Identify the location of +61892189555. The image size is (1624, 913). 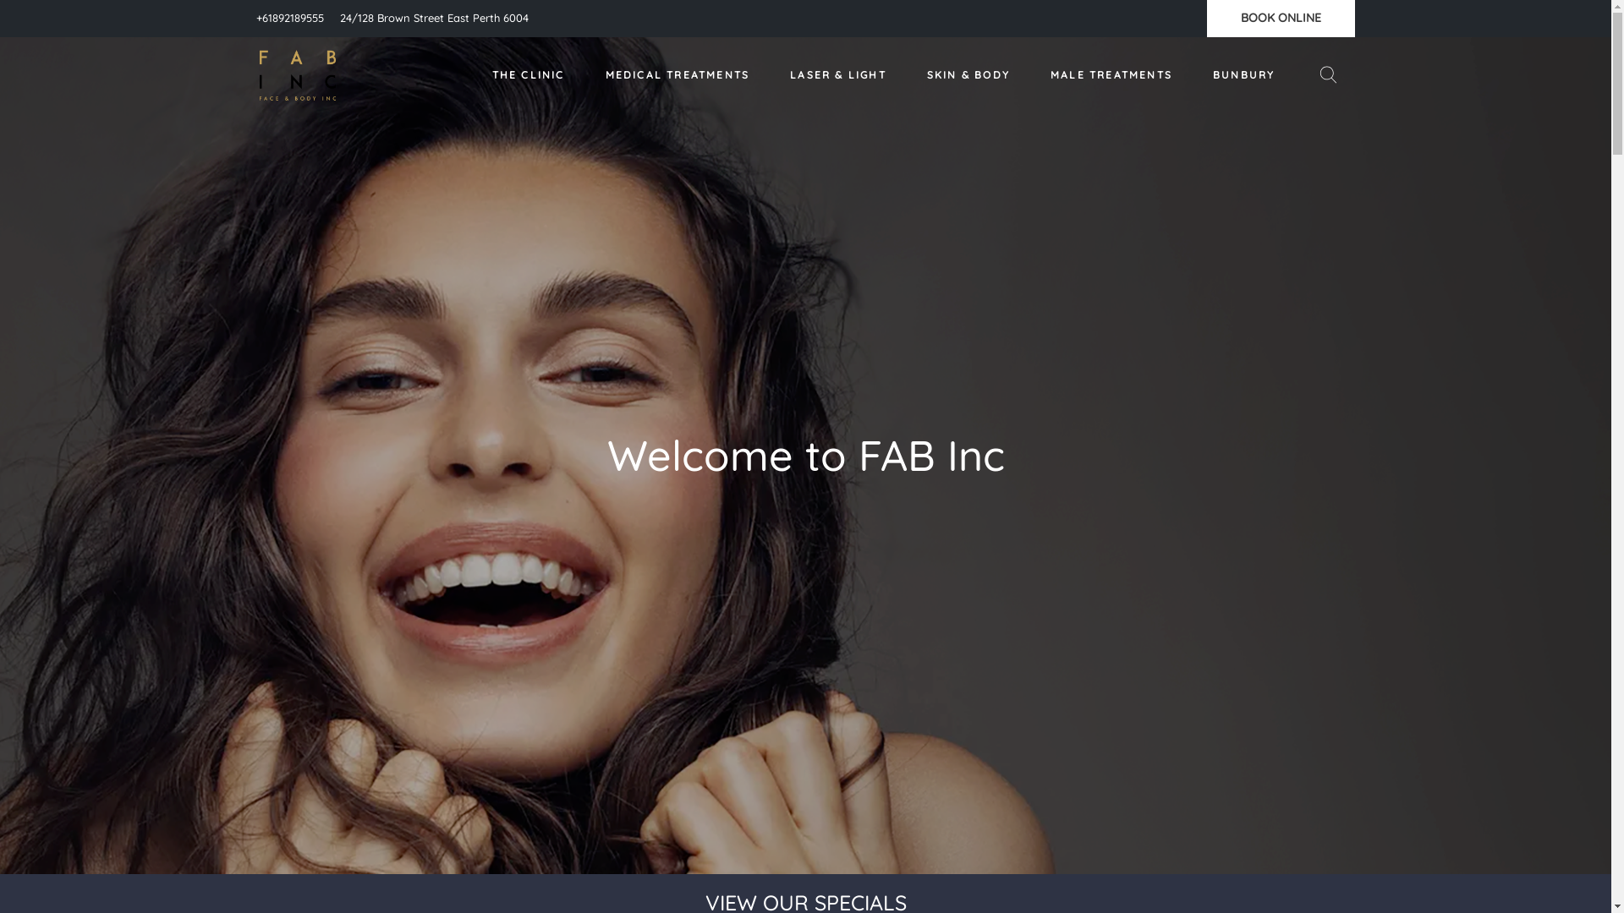
(291, 18).